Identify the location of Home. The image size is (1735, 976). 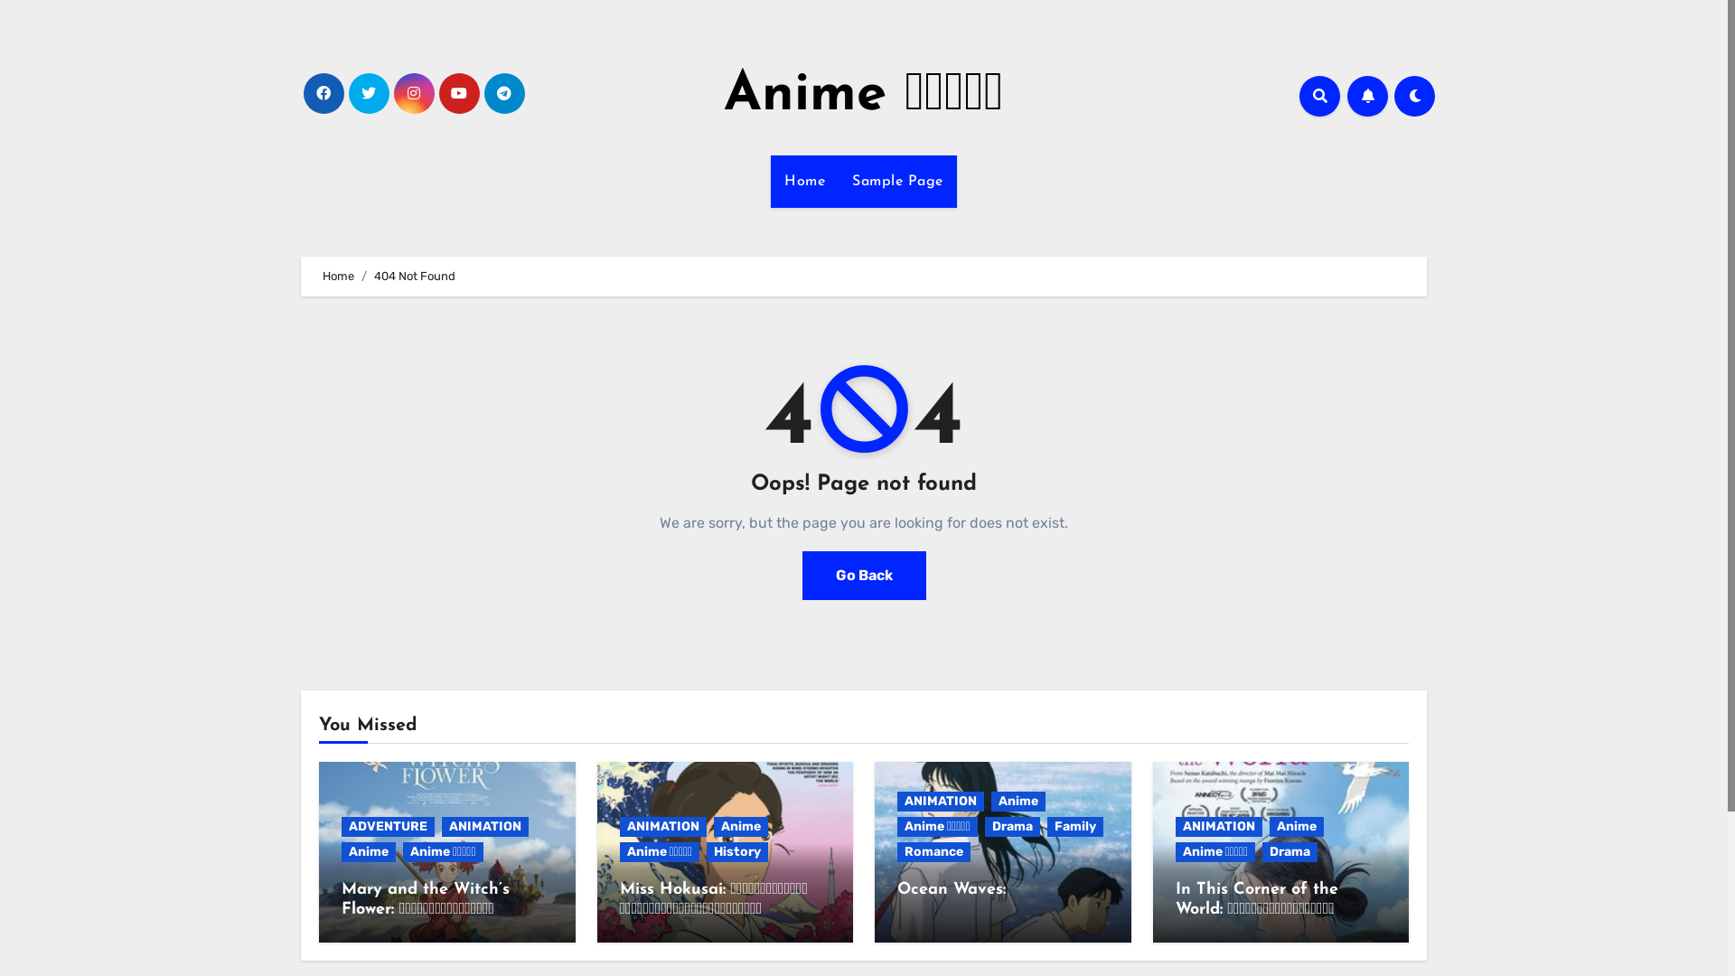
(804, 182).